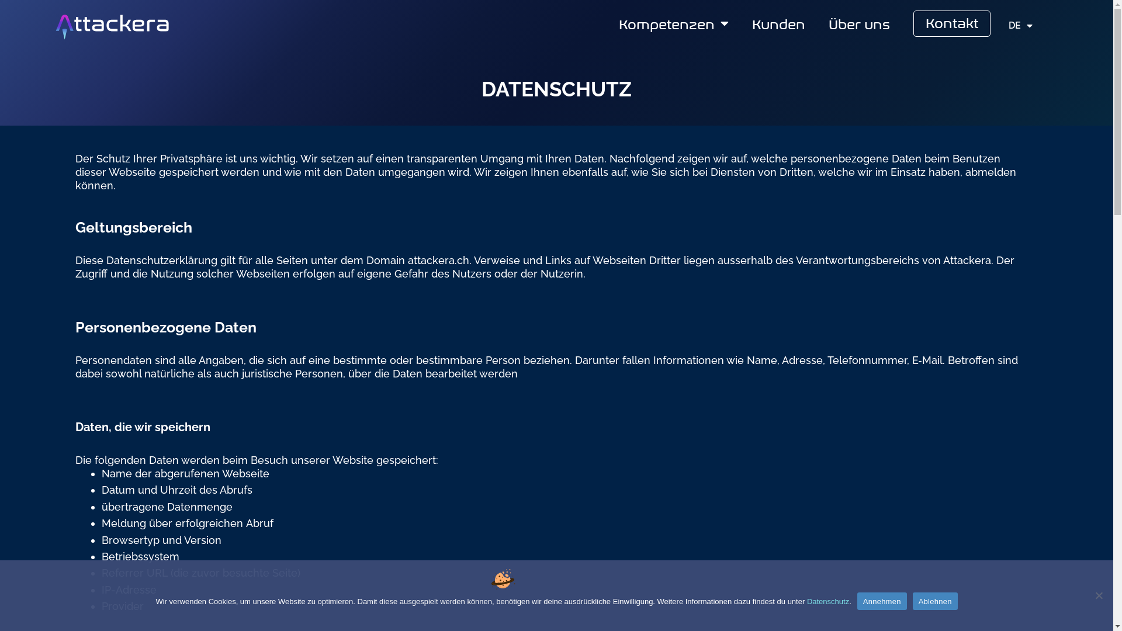  I want to click on Datenschutz, so click(828, 602).